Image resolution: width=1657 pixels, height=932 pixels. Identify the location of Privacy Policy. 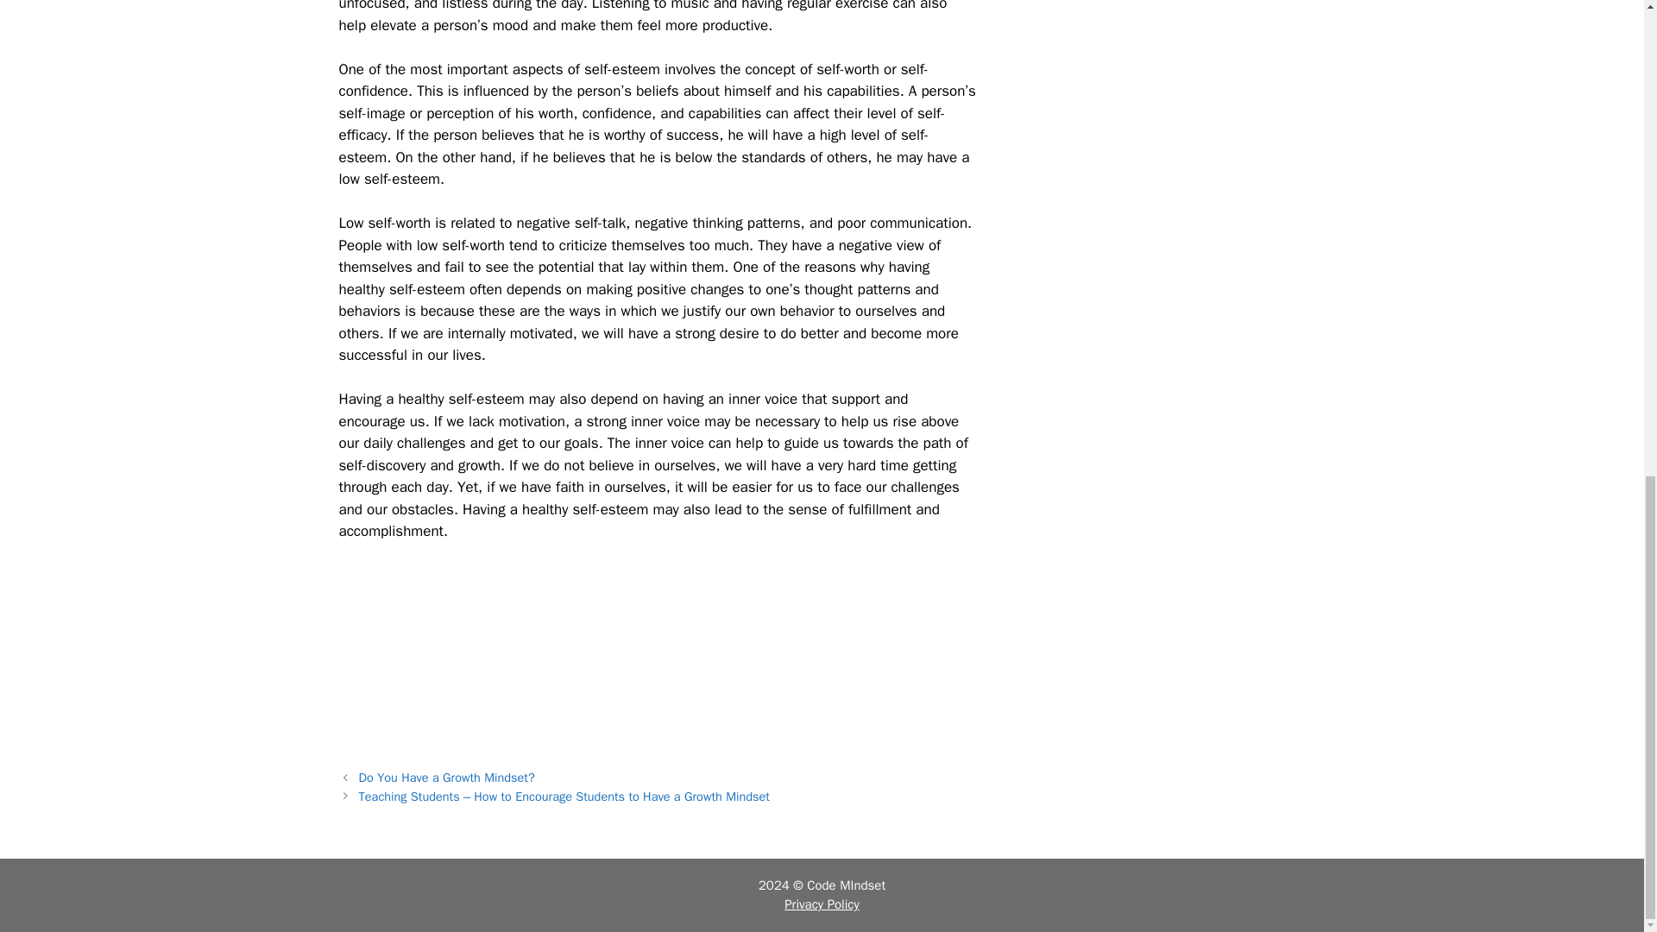
(822, 904).